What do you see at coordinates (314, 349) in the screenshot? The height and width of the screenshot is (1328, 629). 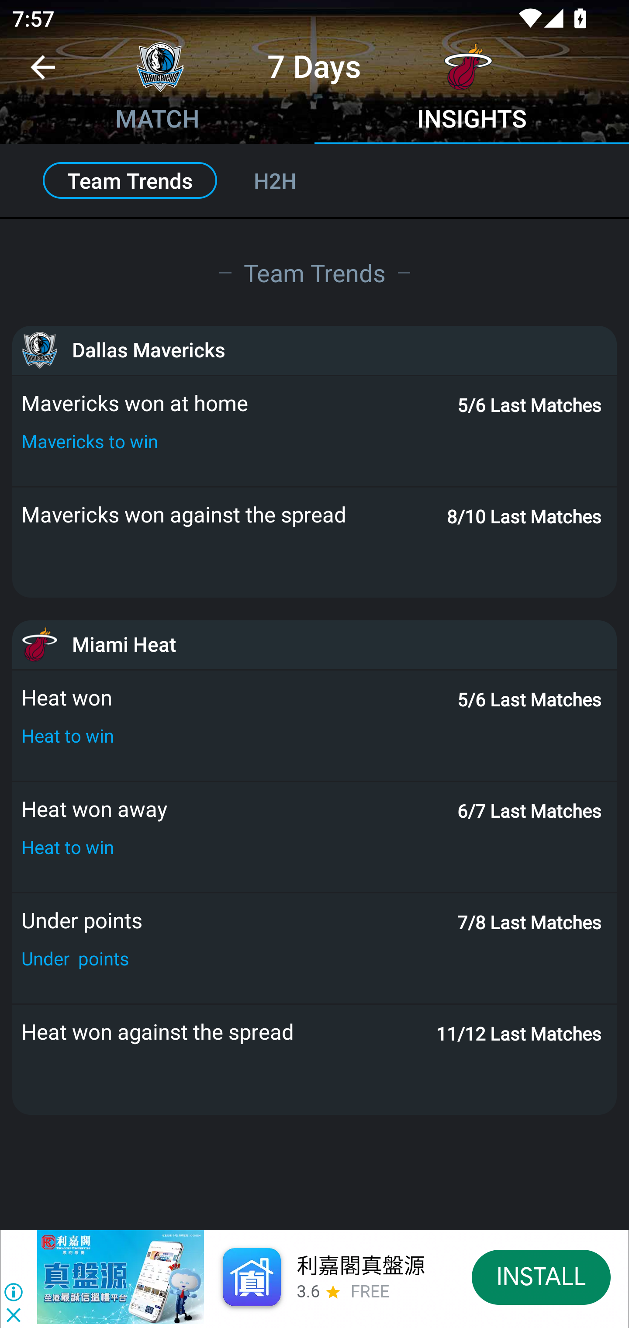 I see `Dallas Mavericks` at bounding box center [314, 349].